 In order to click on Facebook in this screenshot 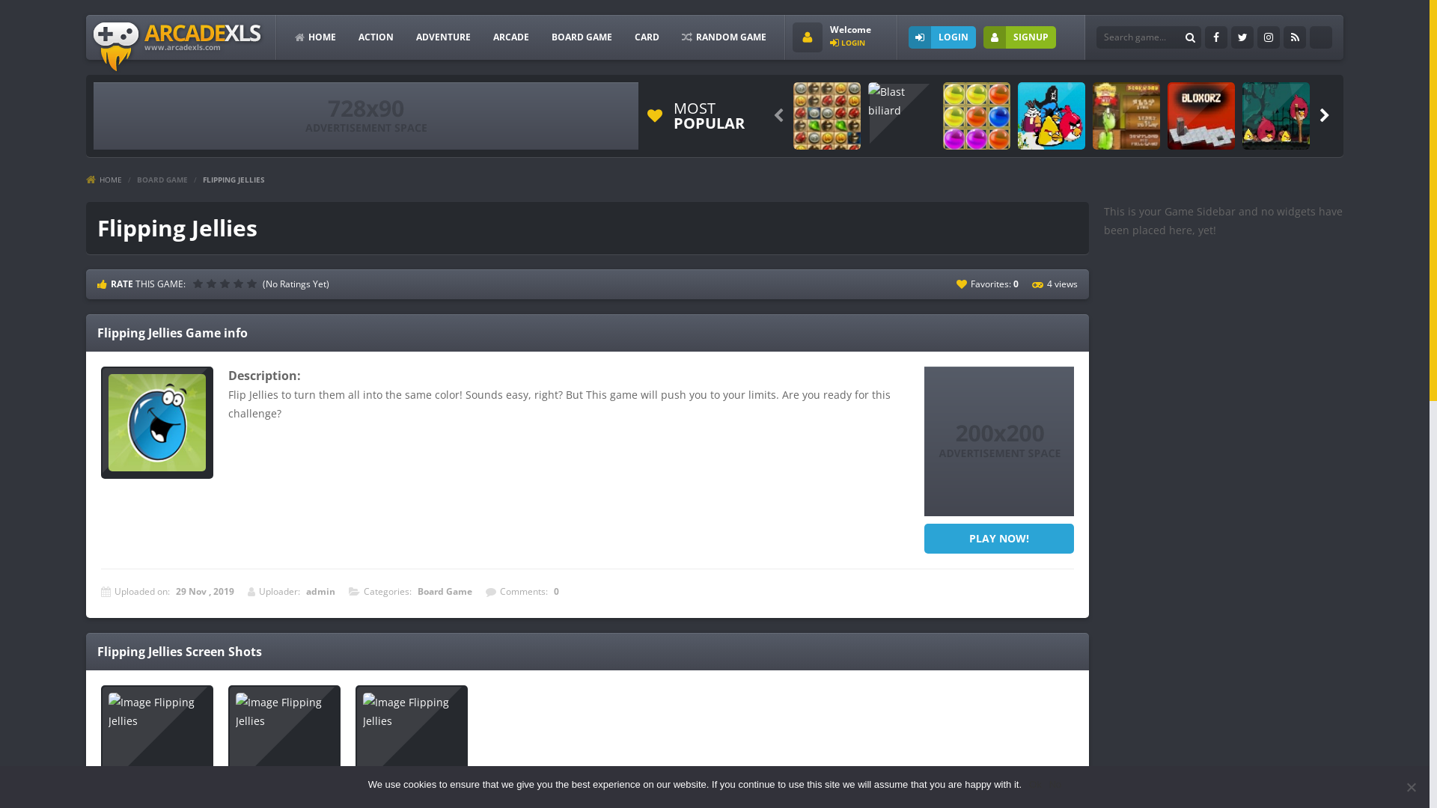, I will do `click(1216, 37)`.